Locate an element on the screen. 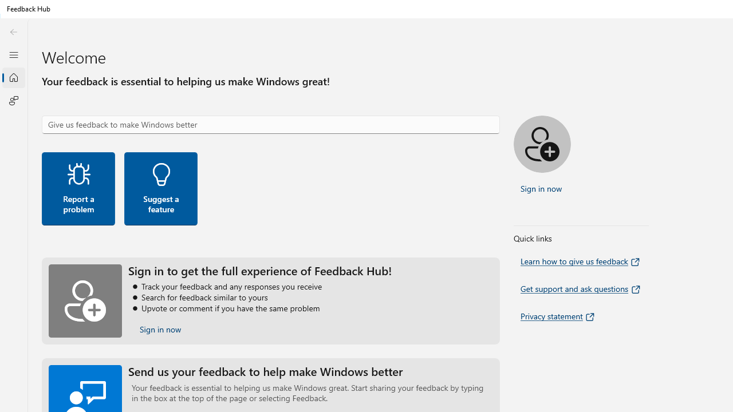  Open Navigation is located at coordinates (13, 54).